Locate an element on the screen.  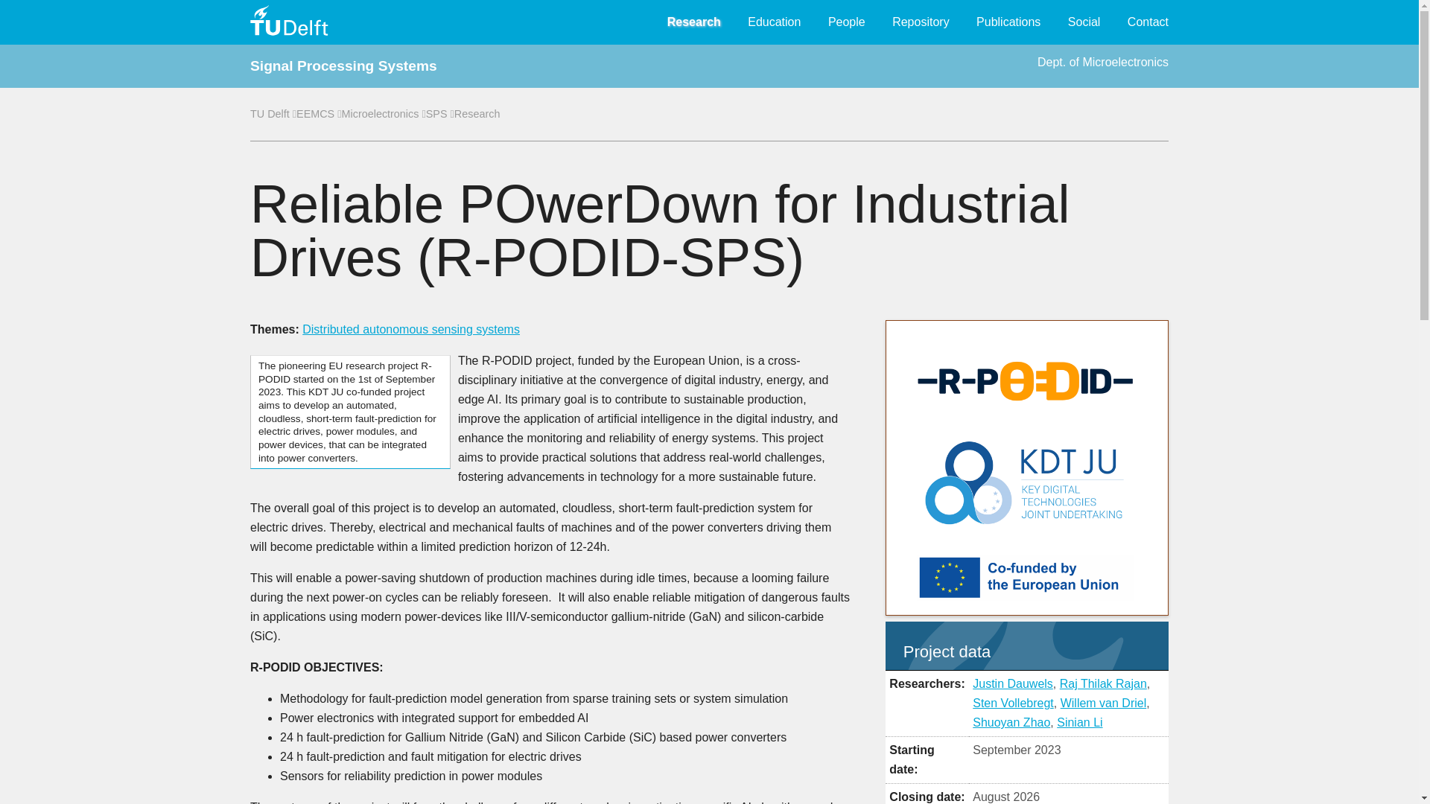
Publications is located at coordinates (1008, 22).